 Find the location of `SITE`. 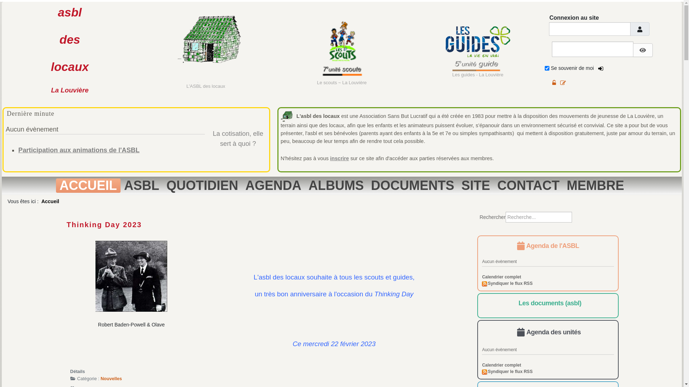

SITE is located at coordinates (476, 186).